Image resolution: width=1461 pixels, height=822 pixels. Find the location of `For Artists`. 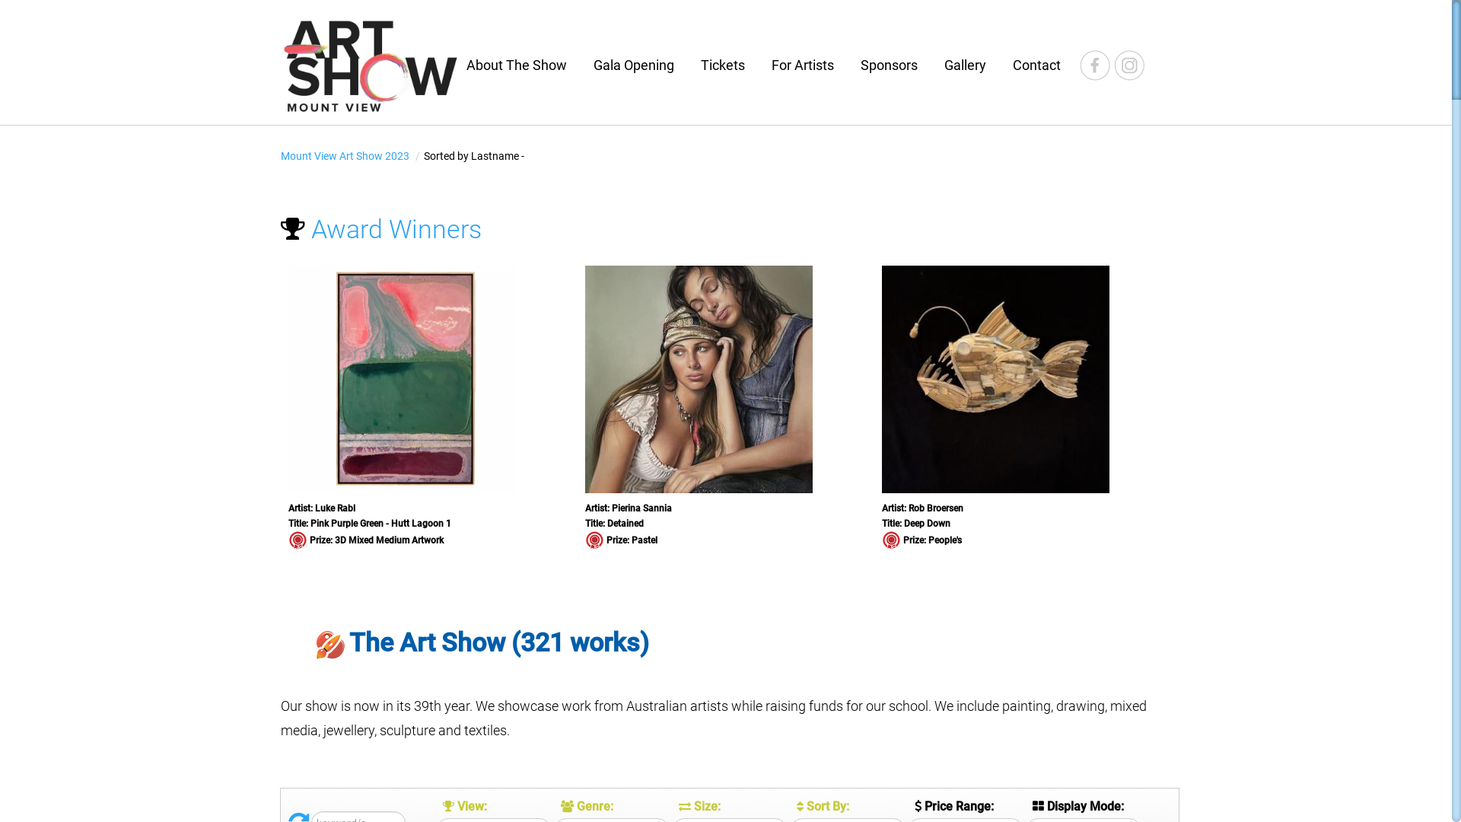

For Artists is located at coordinates (808, 65).